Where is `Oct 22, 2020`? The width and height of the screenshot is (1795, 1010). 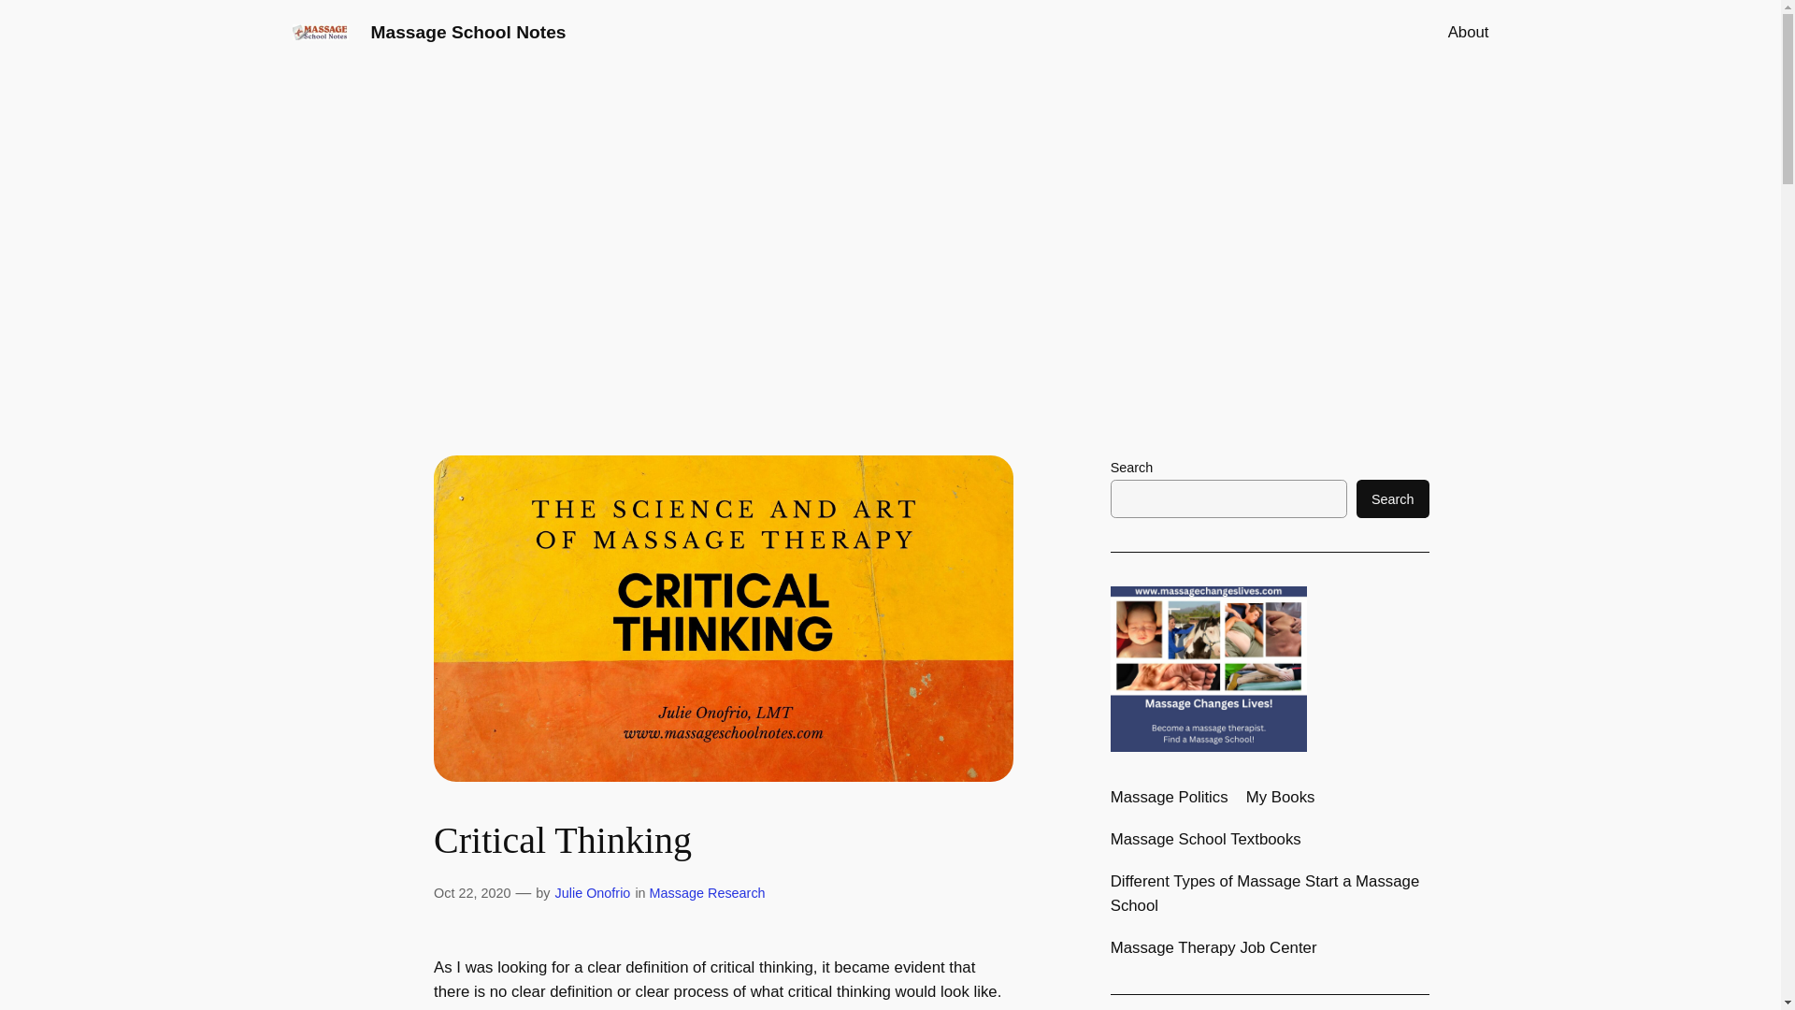
Oct 22, 2020 is located at coordinates (471, 892).